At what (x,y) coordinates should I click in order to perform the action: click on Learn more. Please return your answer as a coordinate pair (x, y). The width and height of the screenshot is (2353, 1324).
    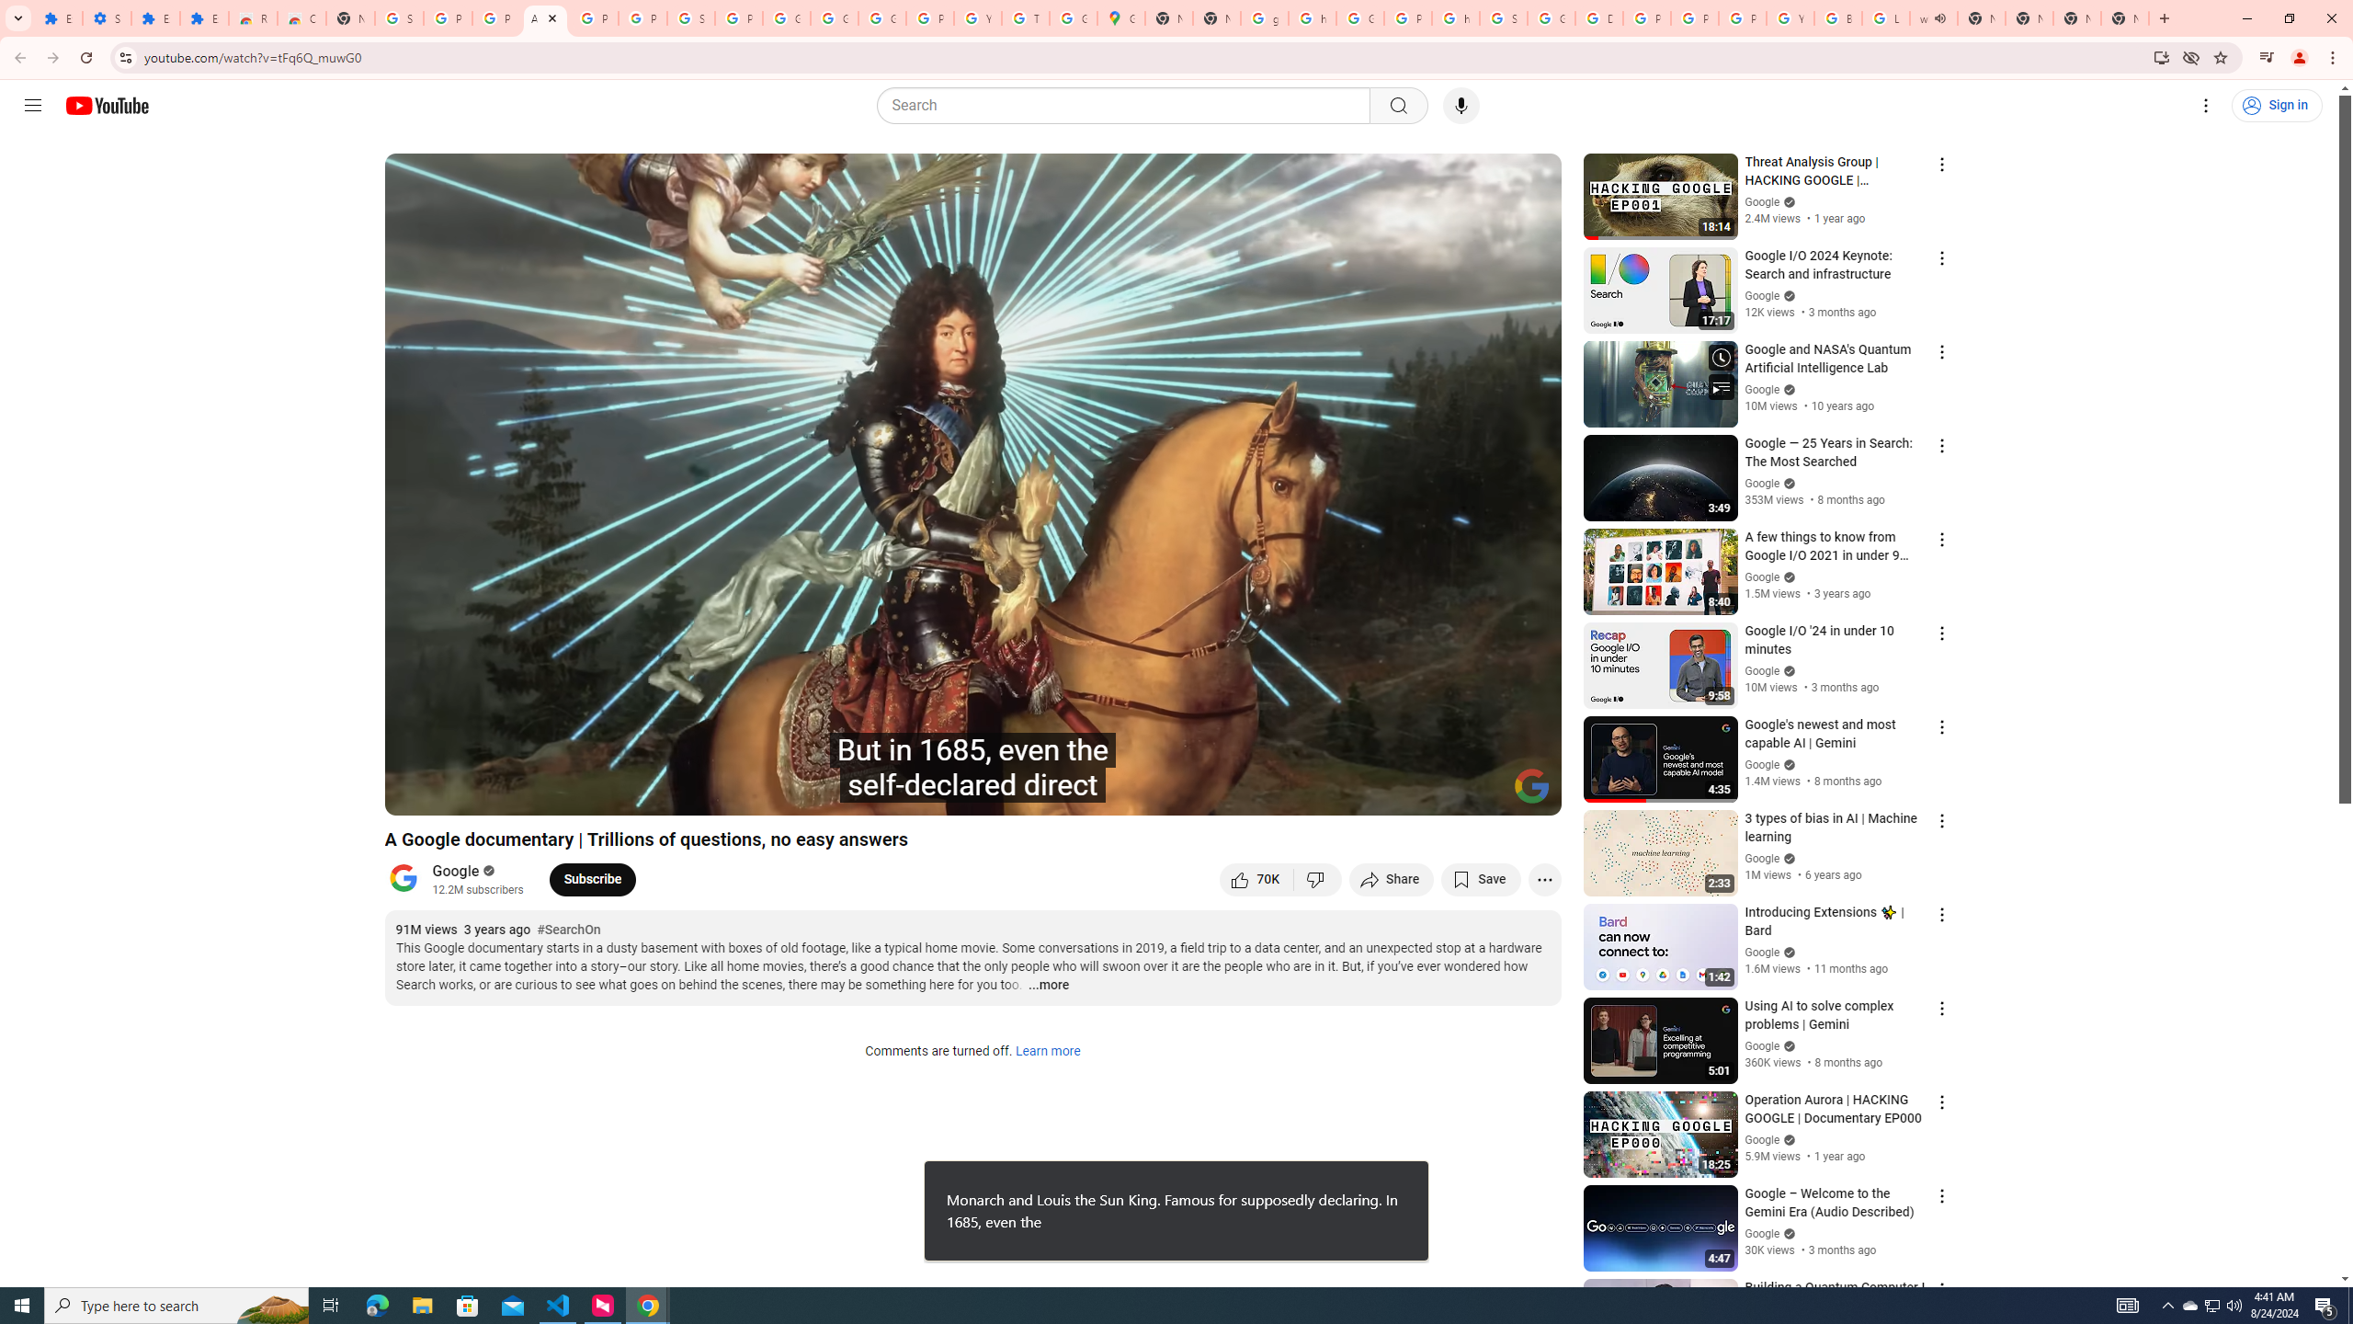
    Looking at the image, I should click on (1047, 1052).